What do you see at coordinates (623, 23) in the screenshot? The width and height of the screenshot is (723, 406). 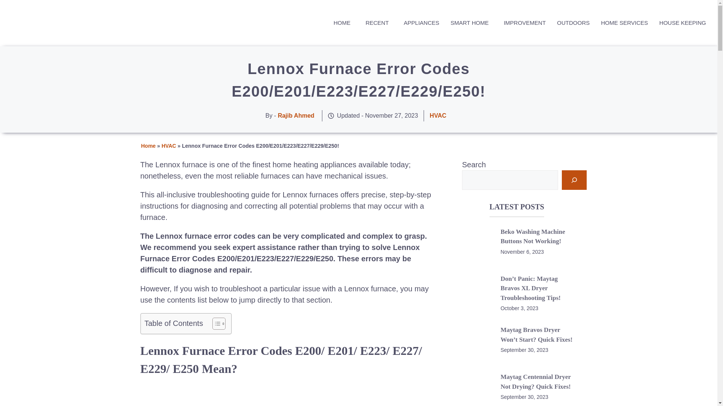 I see `HOME SERVICES` at bounding box center [623, 23].